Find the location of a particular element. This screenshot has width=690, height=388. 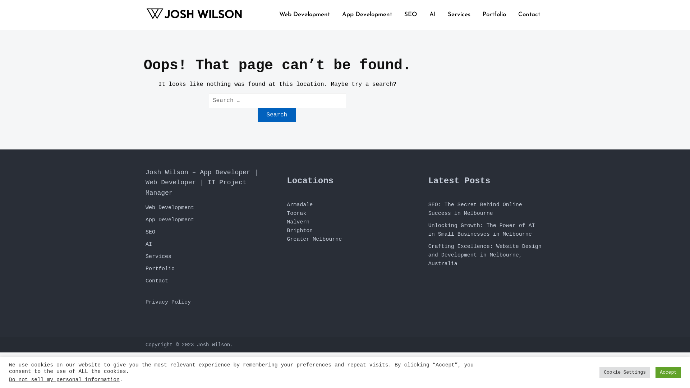

Malvern is located at coordinates (298, 222).